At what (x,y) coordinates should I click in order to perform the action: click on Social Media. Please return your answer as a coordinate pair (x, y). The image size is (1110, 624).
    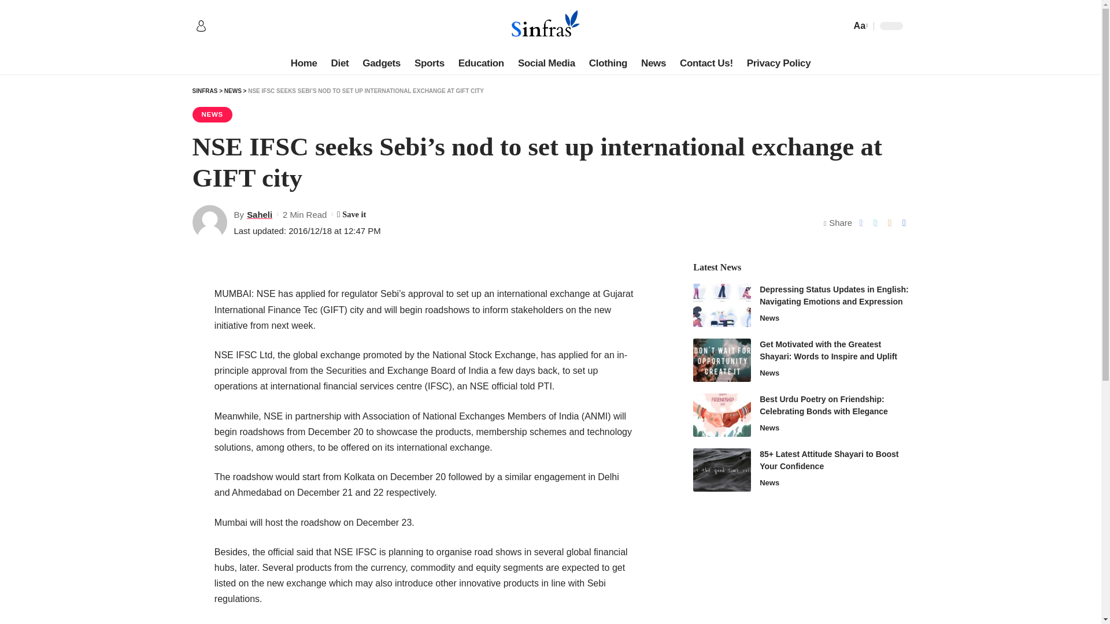
    Looking at the image, I should click on (546, 63).